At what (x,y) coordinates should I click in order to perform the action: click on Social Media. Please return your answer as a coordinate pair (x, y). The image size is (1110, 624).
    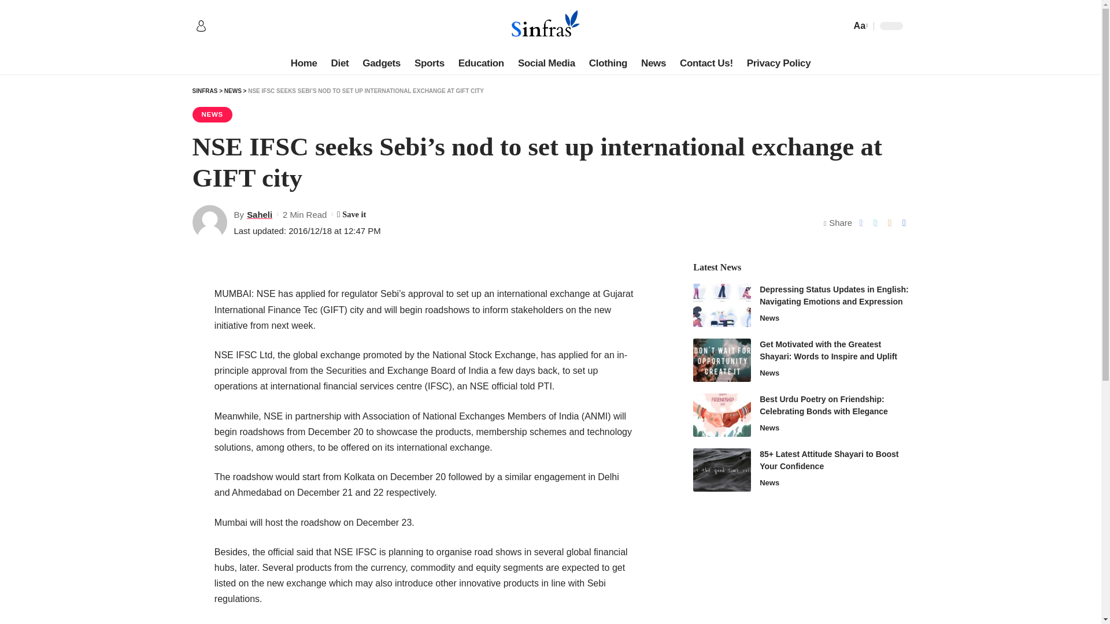
    Looking at the image, I should click on (546, 63).